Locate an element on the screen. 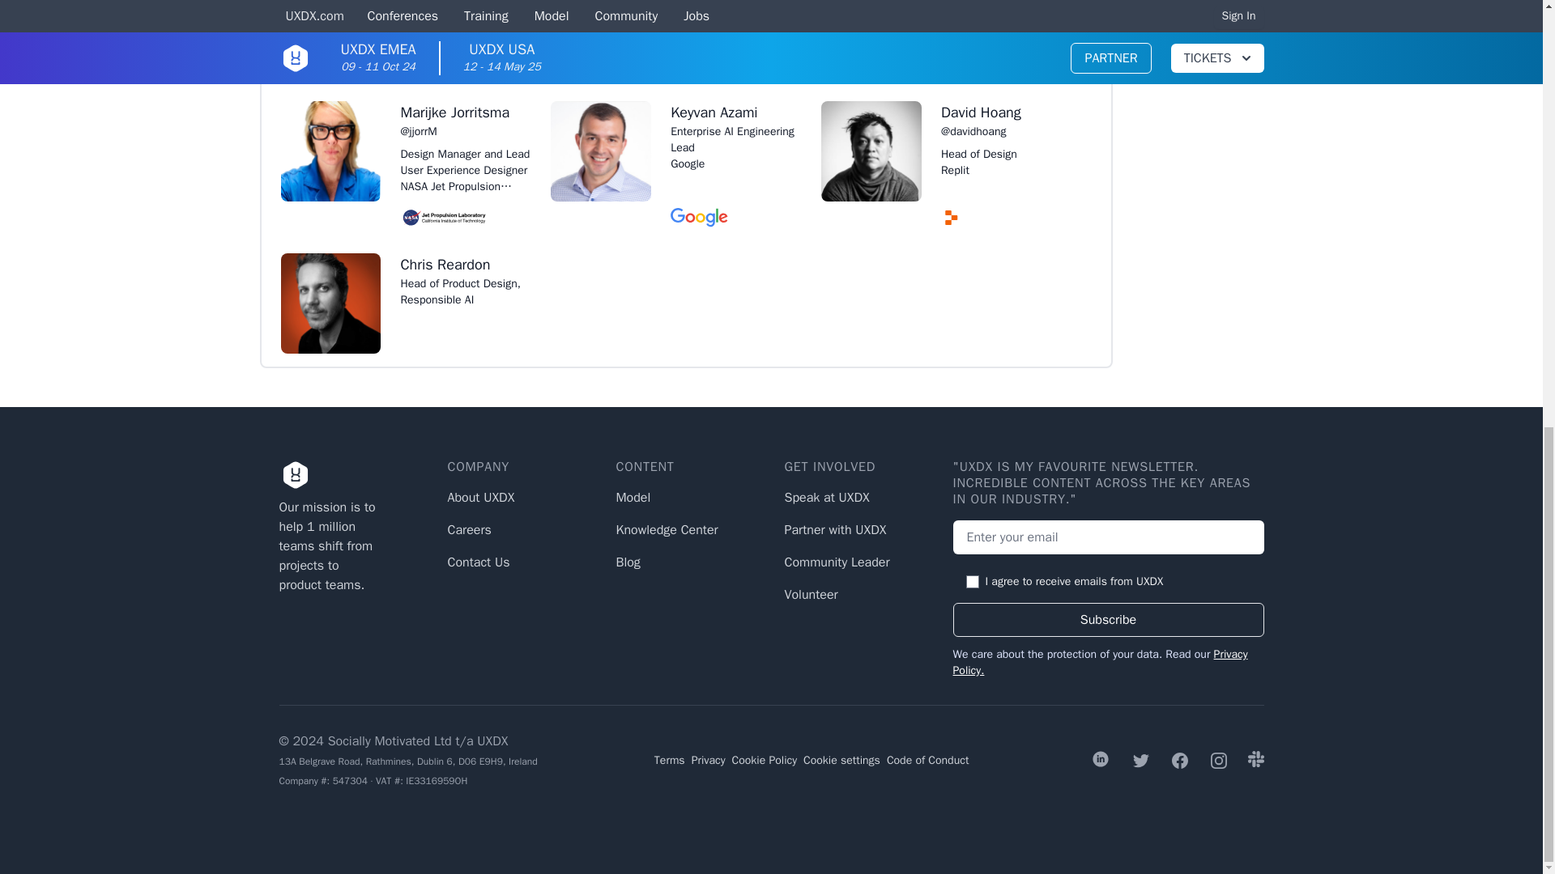 This screenshot has height=874, width=1555. David Hoang is located at coordinates (1006, 112).